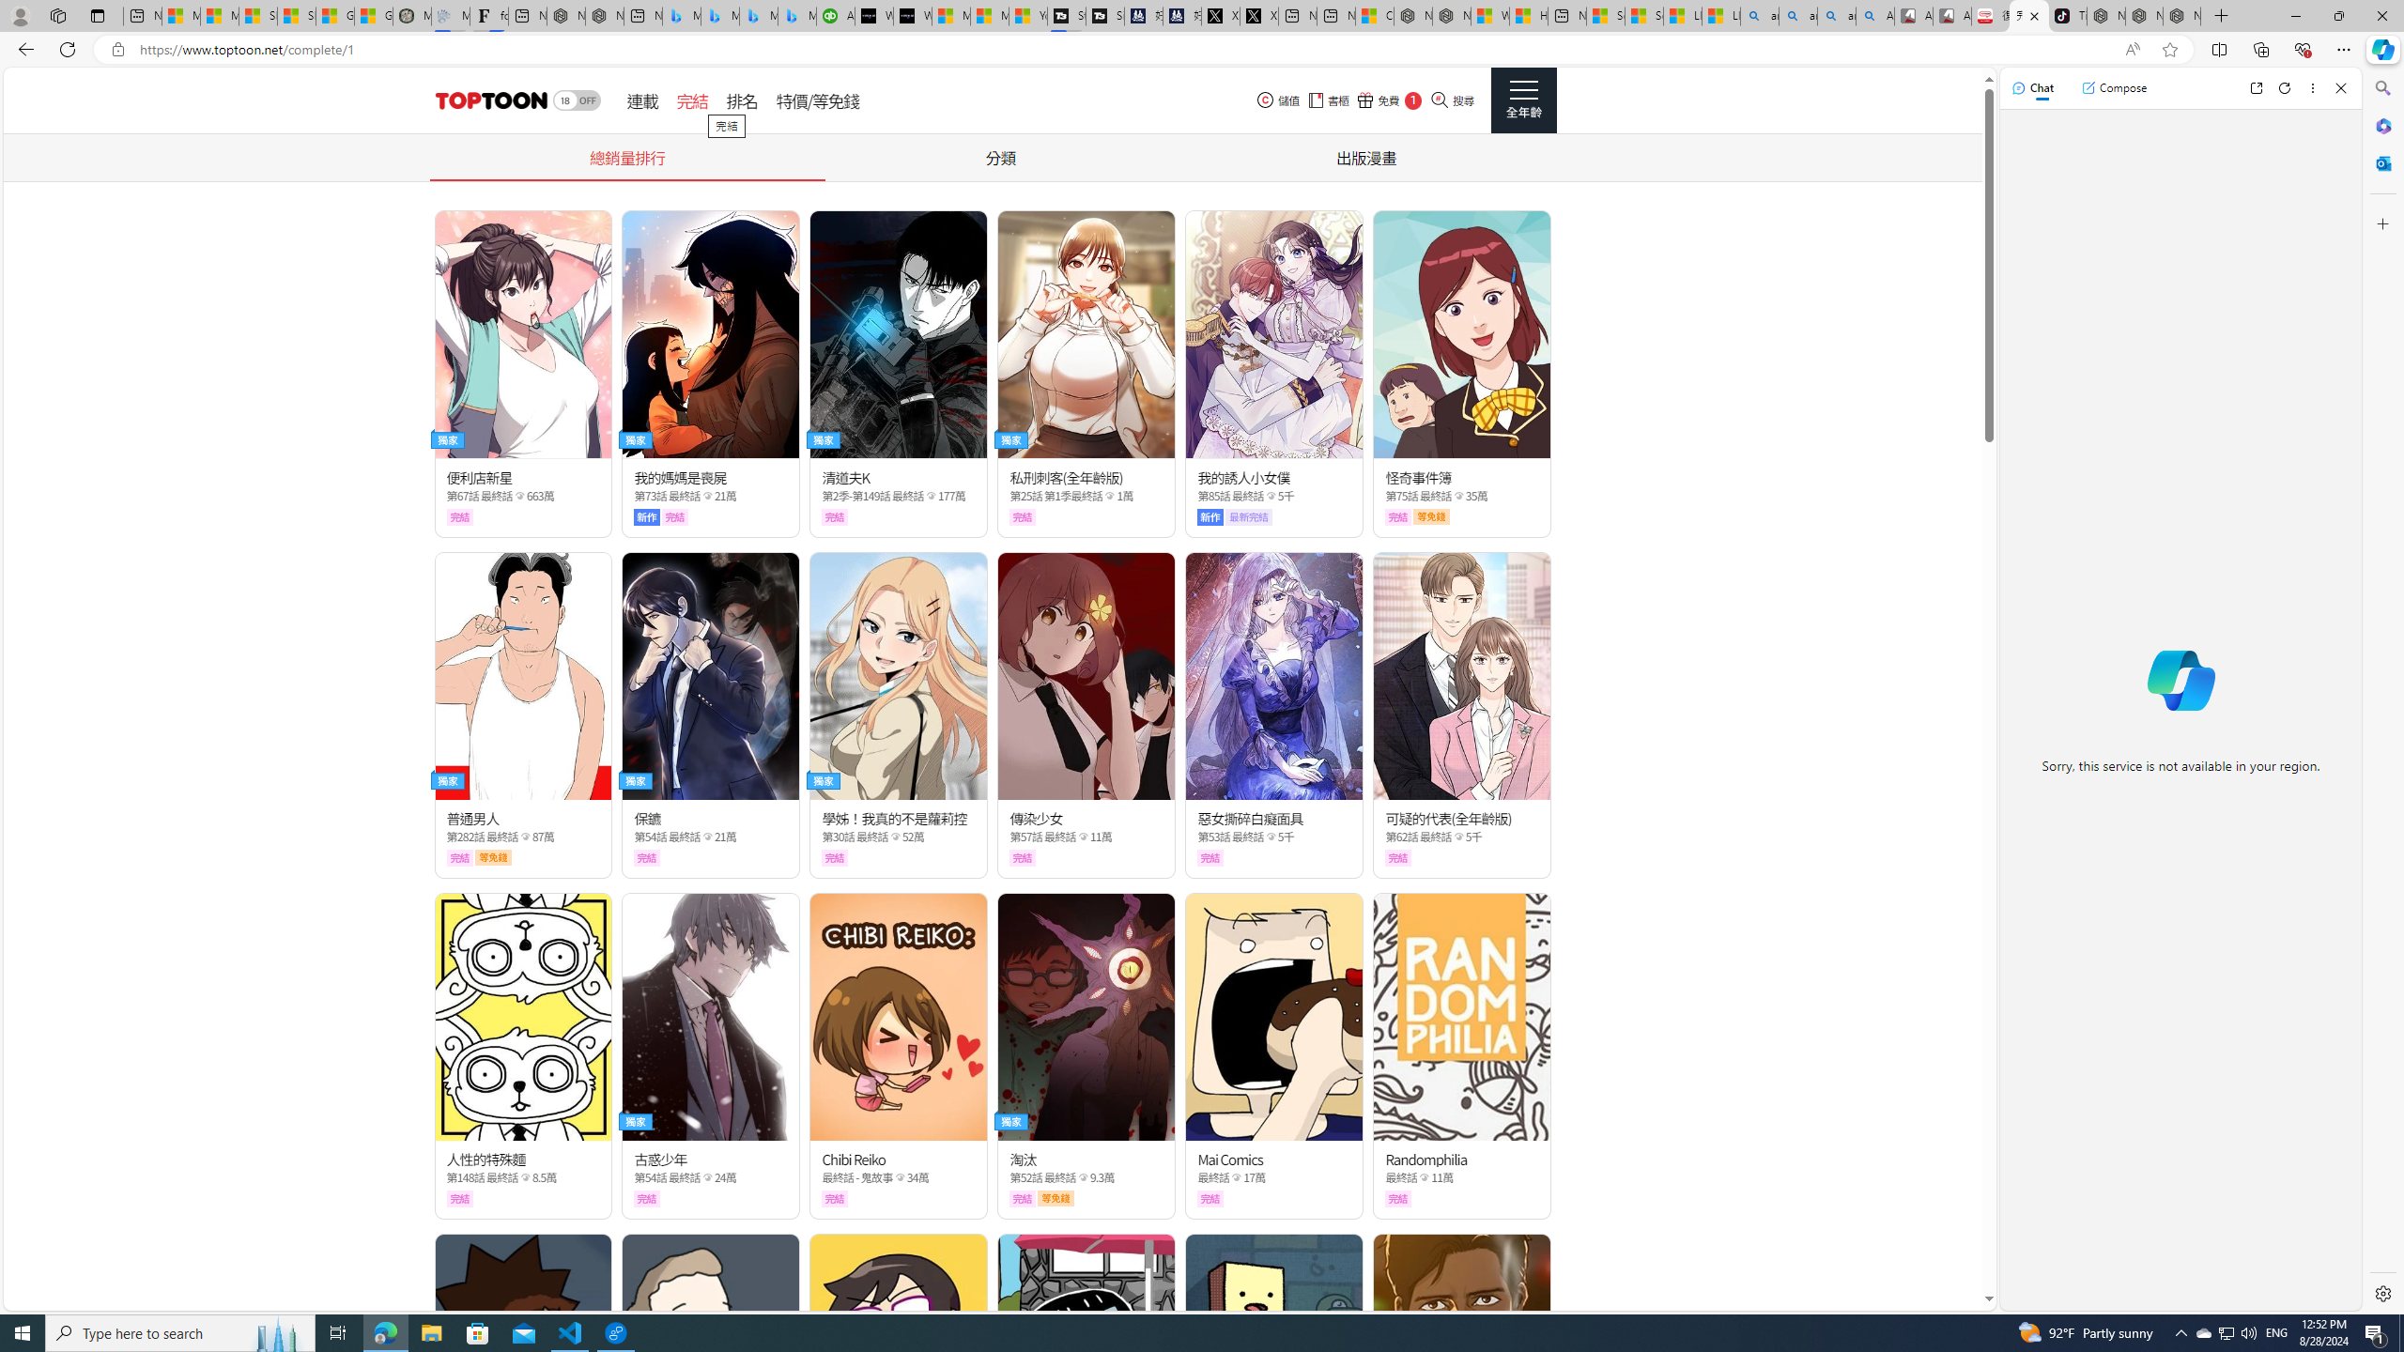 The image size is (2404, 1352). I want to click on Nordace - #1 Japanese Best-Seller - Siena Smart Backpack, so click(605, 16).